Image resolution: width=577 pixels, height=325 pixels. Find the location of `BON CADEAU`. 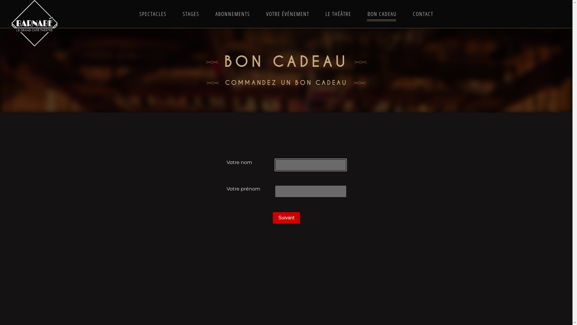

BON CADEAU is located at coordinates (382, 14).